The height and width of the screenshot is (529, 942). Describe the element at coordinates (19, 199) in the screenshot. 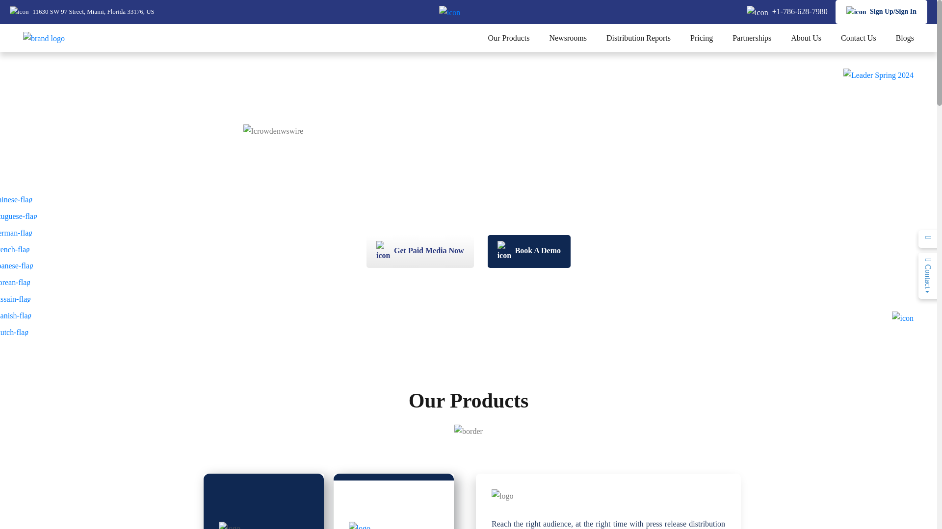

I see `Chinese` at that location.